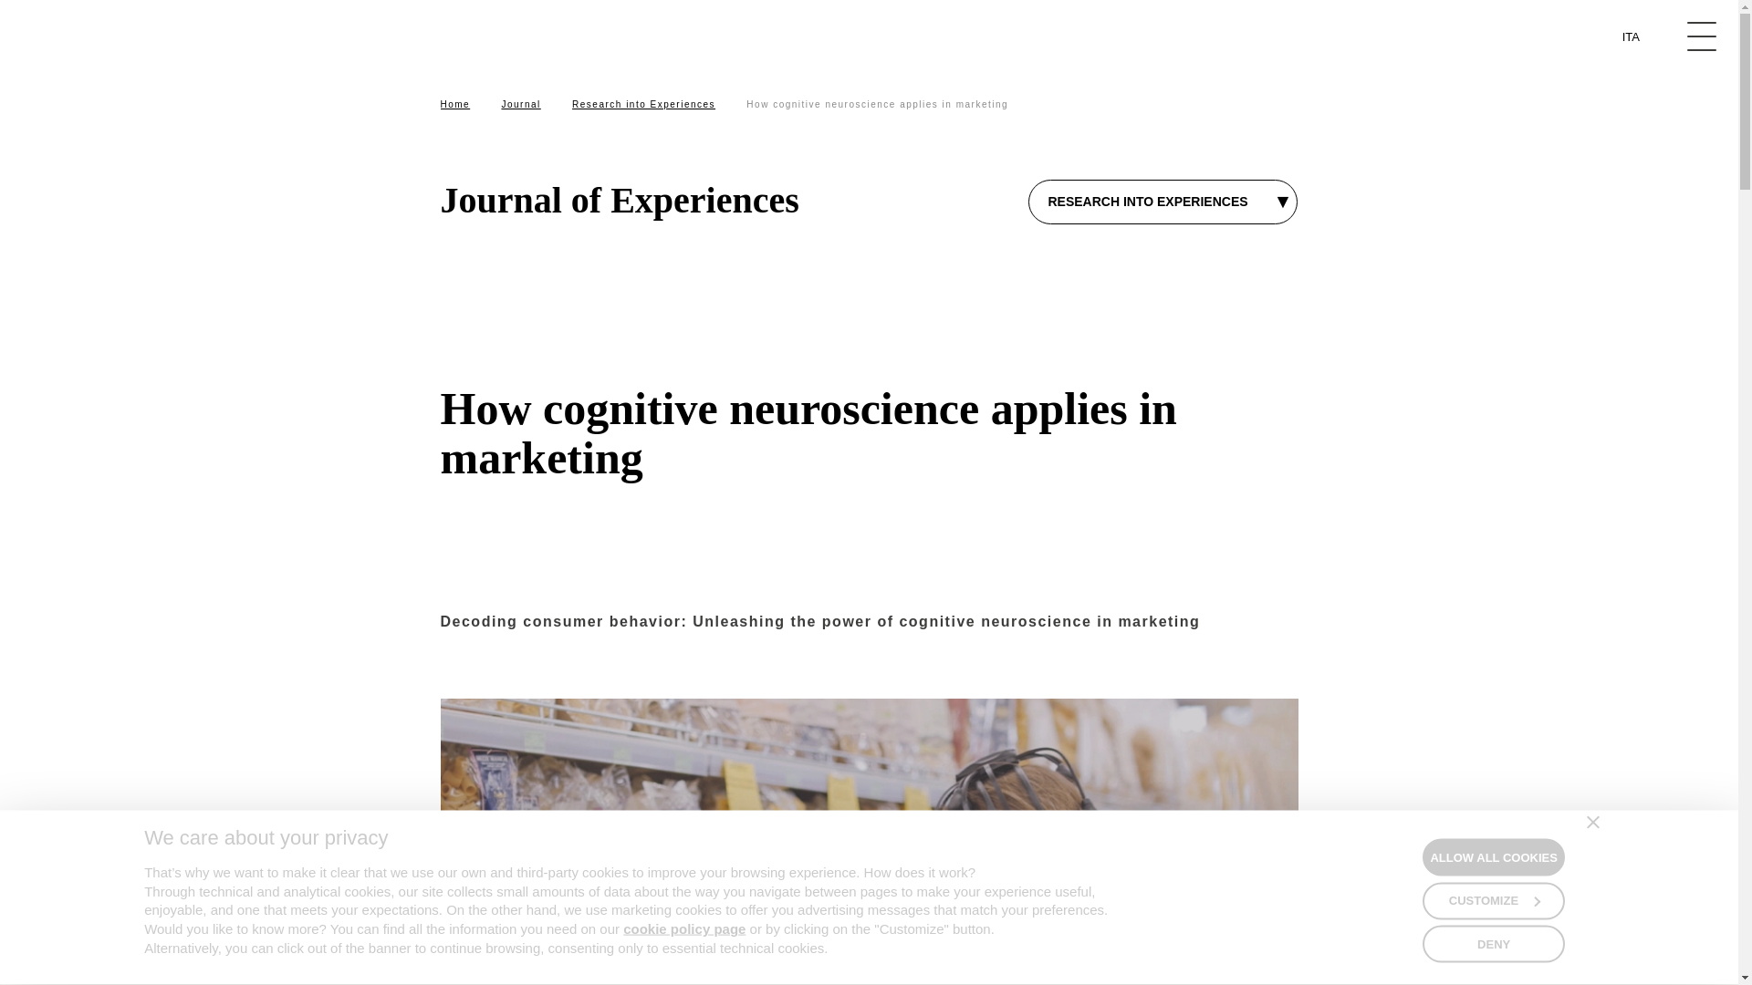 The height and width of the screenshot is (985, 1752). I want to click on cookie policy page, so click(684, 928).